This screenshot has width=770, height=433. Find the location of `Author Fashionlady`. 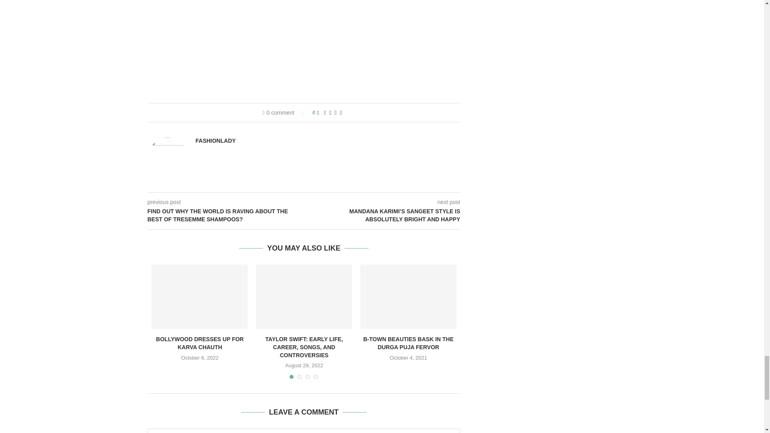

Author Fashionlady is located at coordinates (215, 140).